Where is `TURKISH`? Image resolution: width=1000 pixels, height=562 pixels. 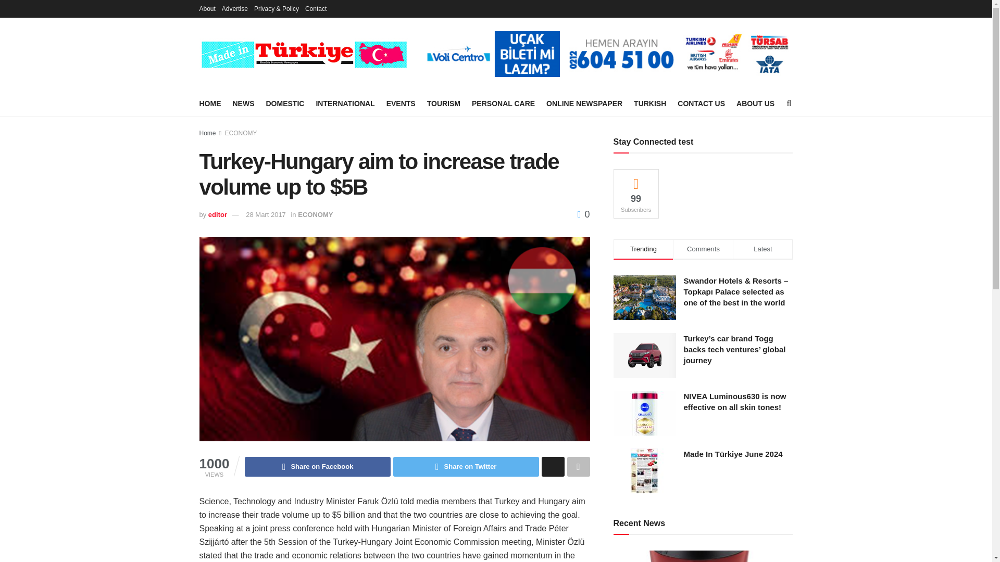
TURKISH is located at coordinates (650, 103).